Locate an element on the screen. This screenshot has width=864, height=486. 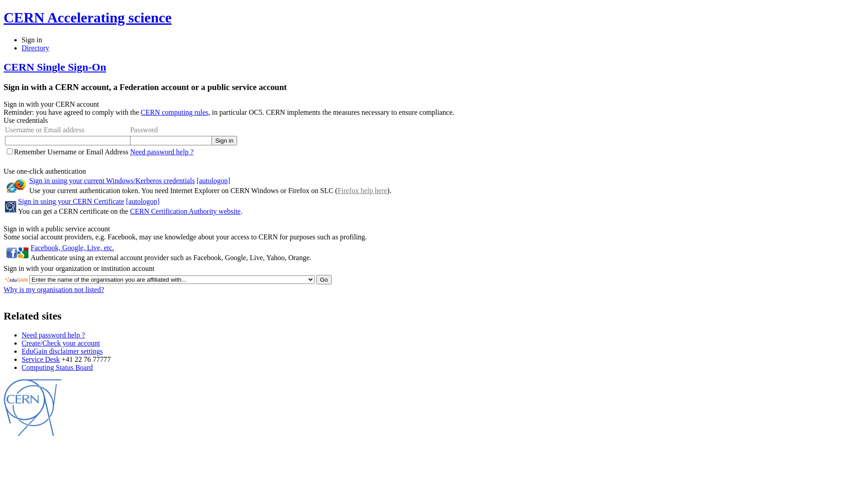
Sign in using your current Windows/Kerberos credentials is located at coordinates (112, 181).